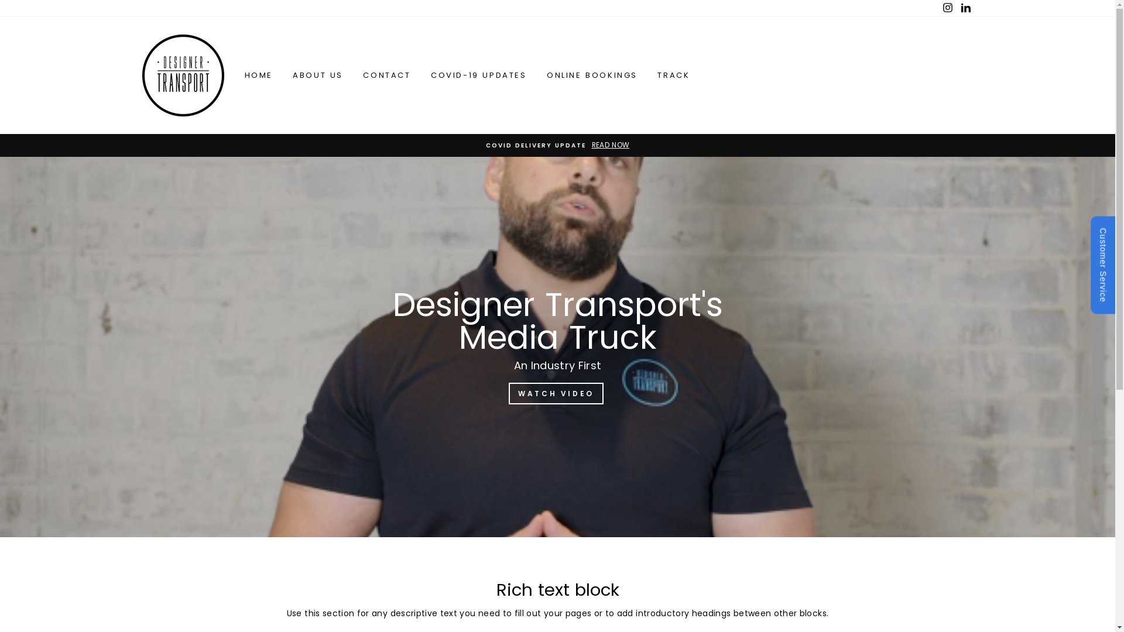 This screenshot has height=632, width=1124. Describe the element at coordinates (673, 75) in the screenshot. I see `TRACK` at that location.